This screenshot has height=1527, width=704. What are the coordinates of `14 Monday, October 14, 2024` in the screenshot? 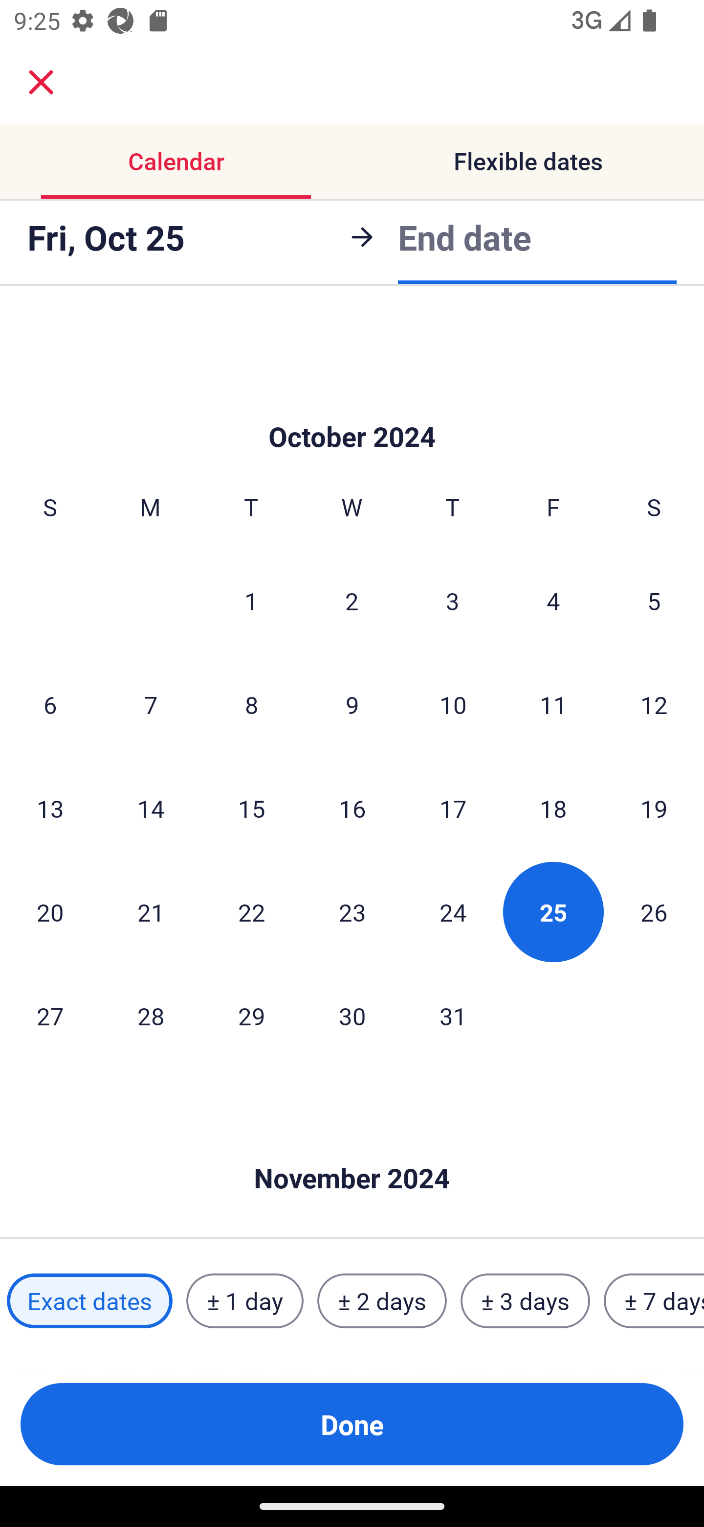 It's located at (151, 808).